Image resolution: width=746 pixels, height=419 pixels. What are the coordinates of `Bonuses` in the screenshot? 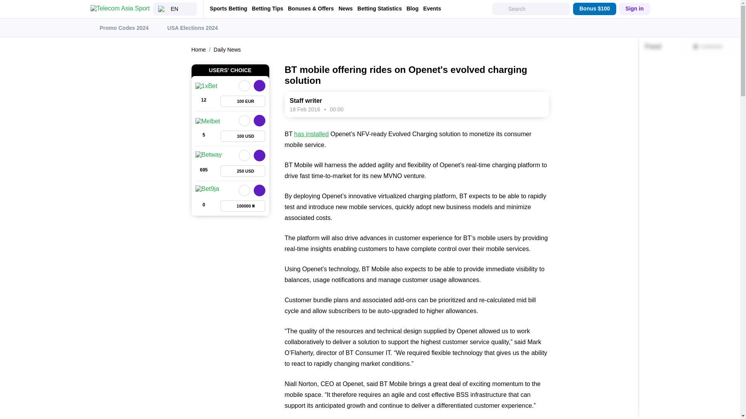 It's located at (242, 101).